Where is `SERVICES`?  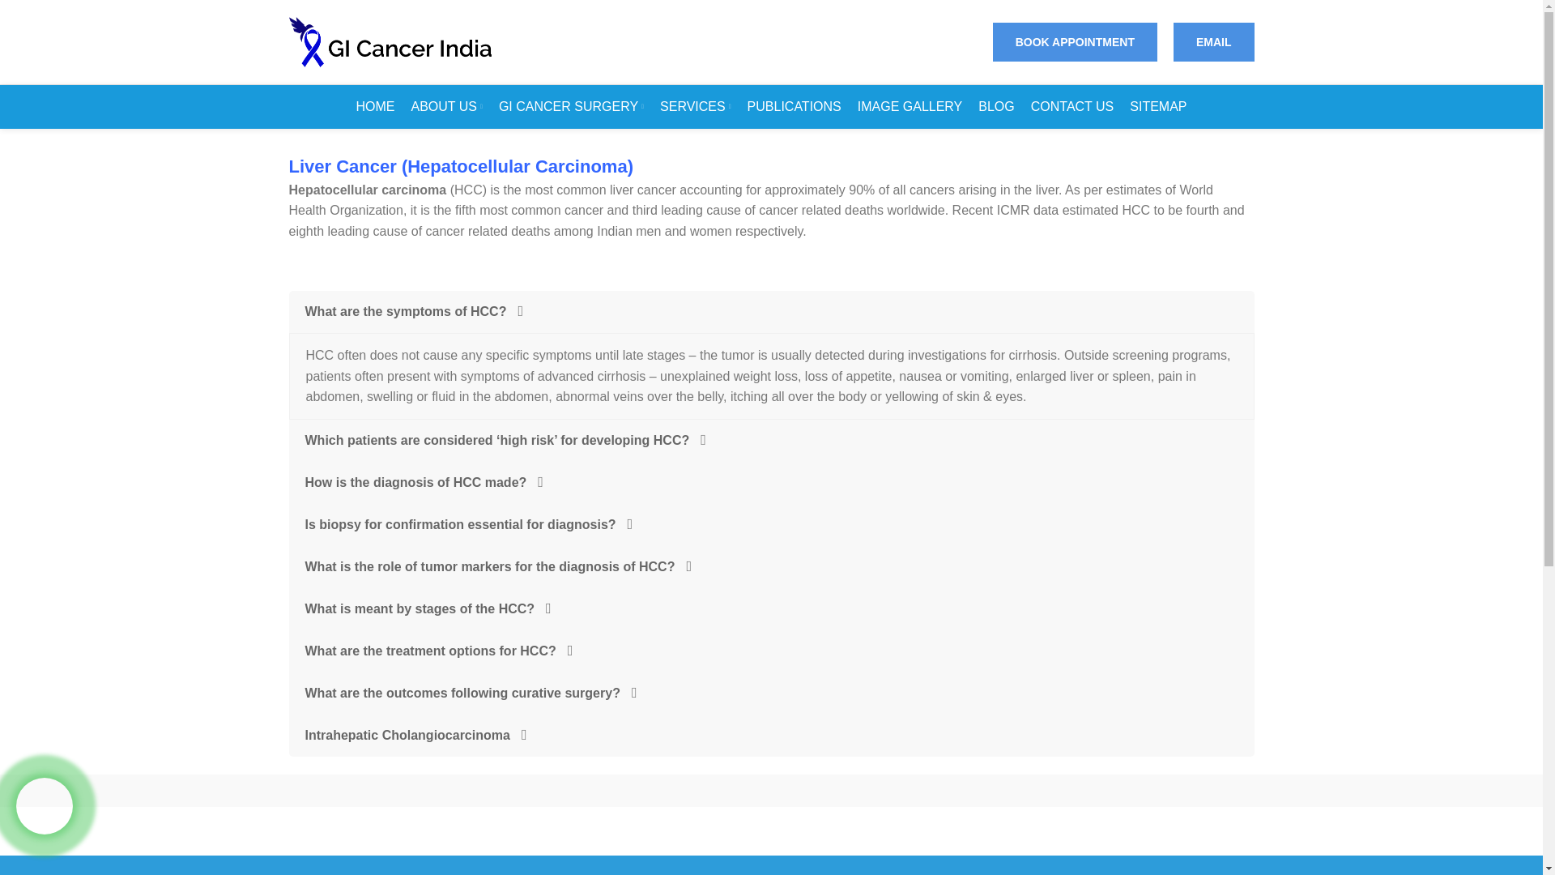 SERVICES is located at coordinates (695, 107).